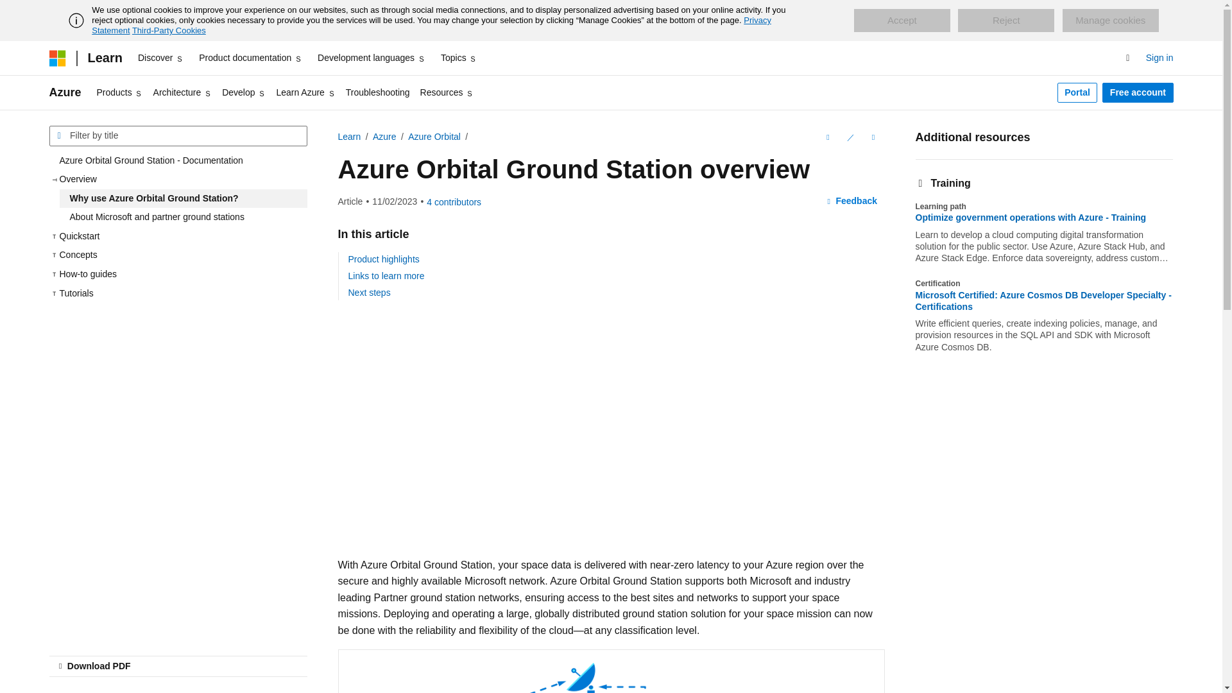  I want to click on Reject, so click(1006, 21).